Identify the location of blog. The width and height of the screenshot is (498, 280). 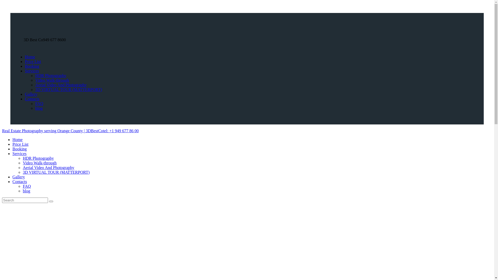
(26, 191).